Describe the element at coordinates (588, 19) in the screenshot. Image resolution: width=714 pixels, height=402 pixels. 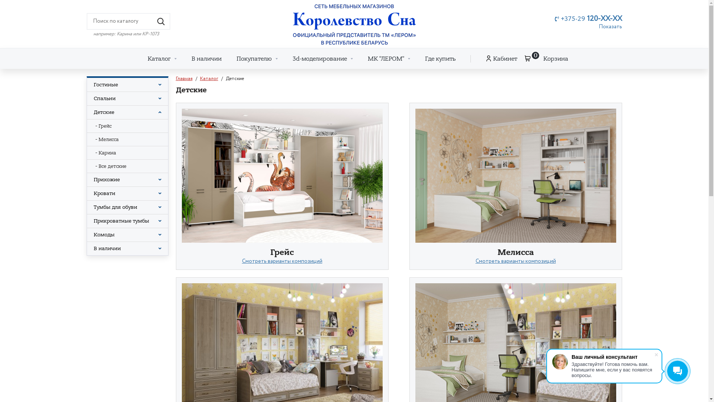
I see `+375-29 120-XX-XX` at that location.